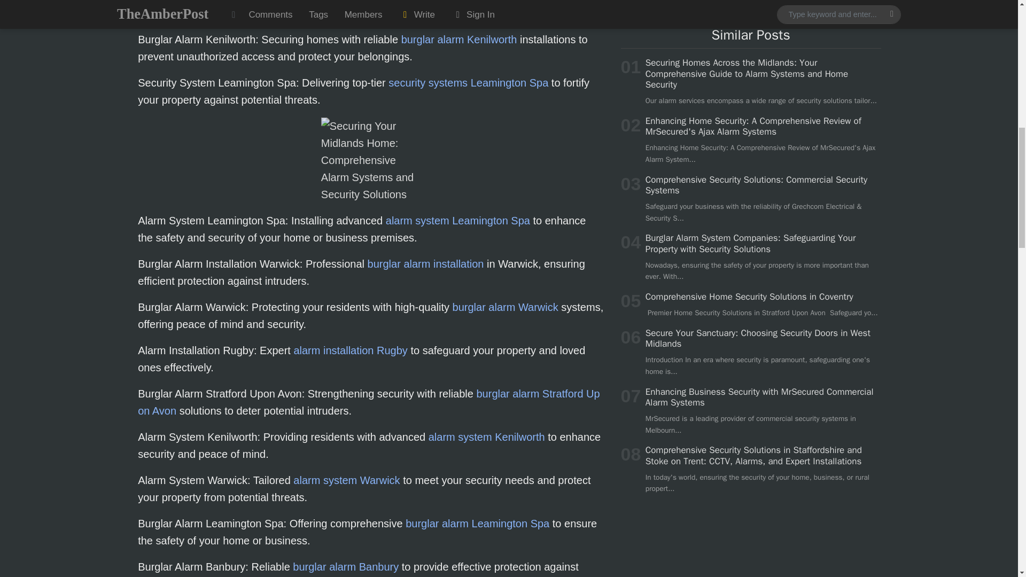 Image resolution: width=1026 pixels, height=577 pixels. Describe the element at coordinates (369, 402) in the screenshot. I see `burglar alarm Stratford Upon Avon` at that location.